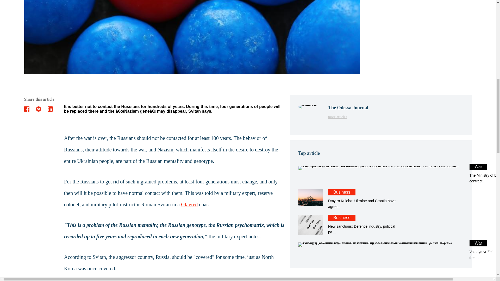 Image resolution: width=500 pixels, height=281 pixels. Describe the element at coordinates (381, 250) in the screenshot. I see `Read` at that location.